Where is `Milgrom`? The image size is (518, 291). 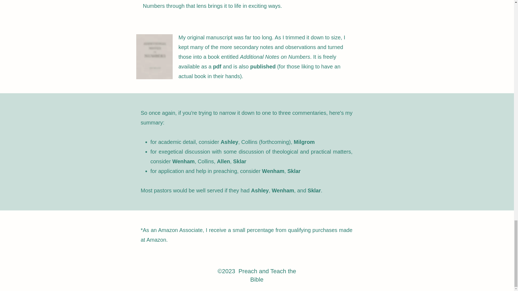
Milgrom is located at coordinates (304, 142).